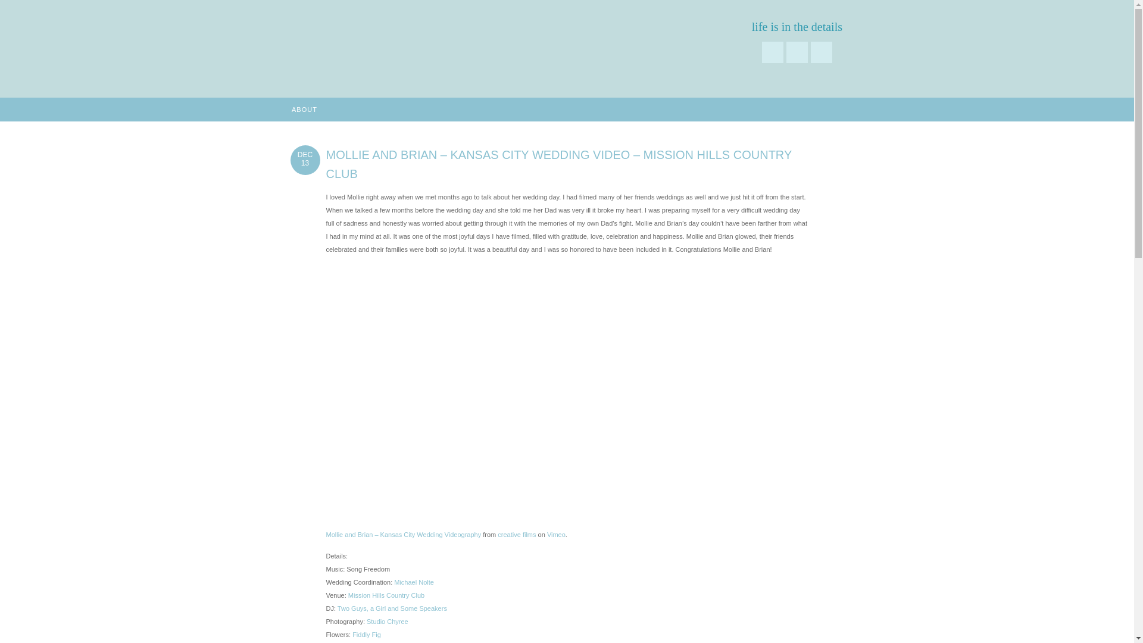 The height and width of the screenshot is (643, 1143). I want to click on ABOUT, so click(304, 110).